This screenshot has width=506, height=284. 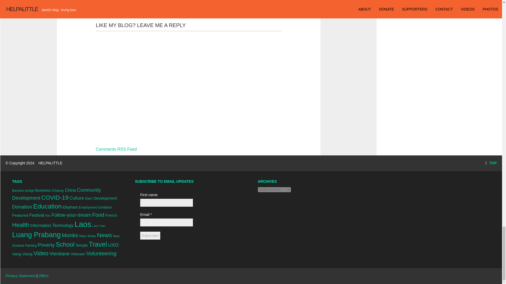 What do you see at coordinates (43, 190) in the screenshot?
I see `Business` at bounding box center [43, 190].